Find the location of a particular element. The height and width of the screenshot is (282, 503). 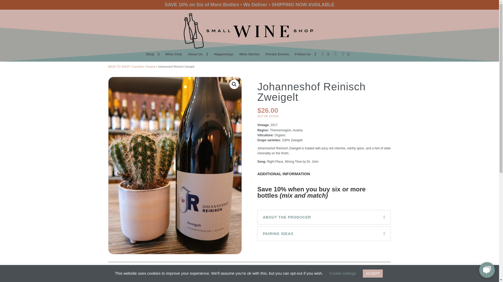

Shop is located at coordinates (153, 55).